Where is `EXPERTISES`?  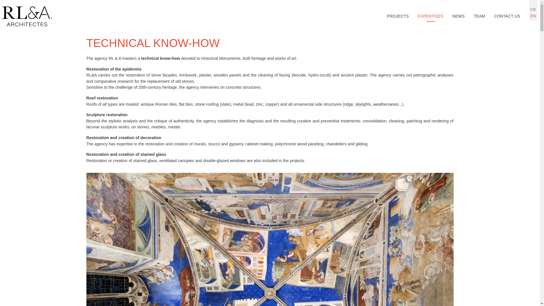
EXPERTISES is located at coordinates (430, 16).